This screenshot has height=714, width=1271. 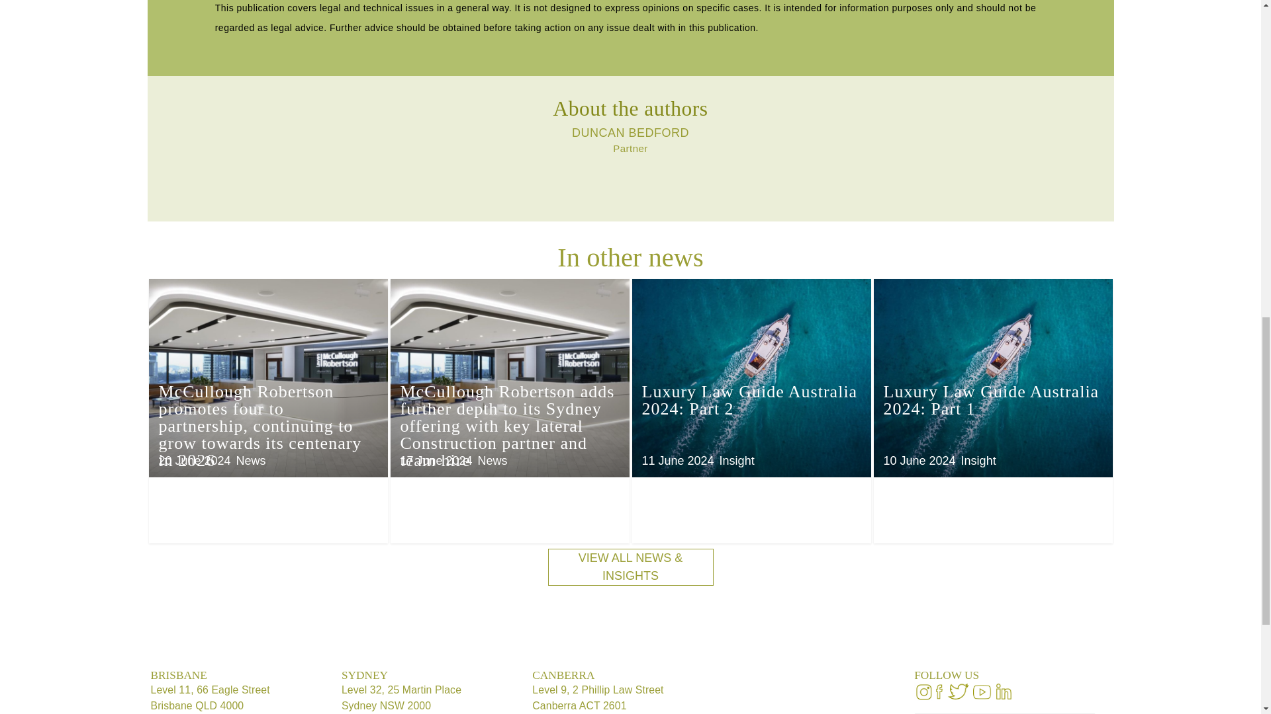 I want to click on Thursday, June, 2024, 10:15 am, so click(x=195, y=460).